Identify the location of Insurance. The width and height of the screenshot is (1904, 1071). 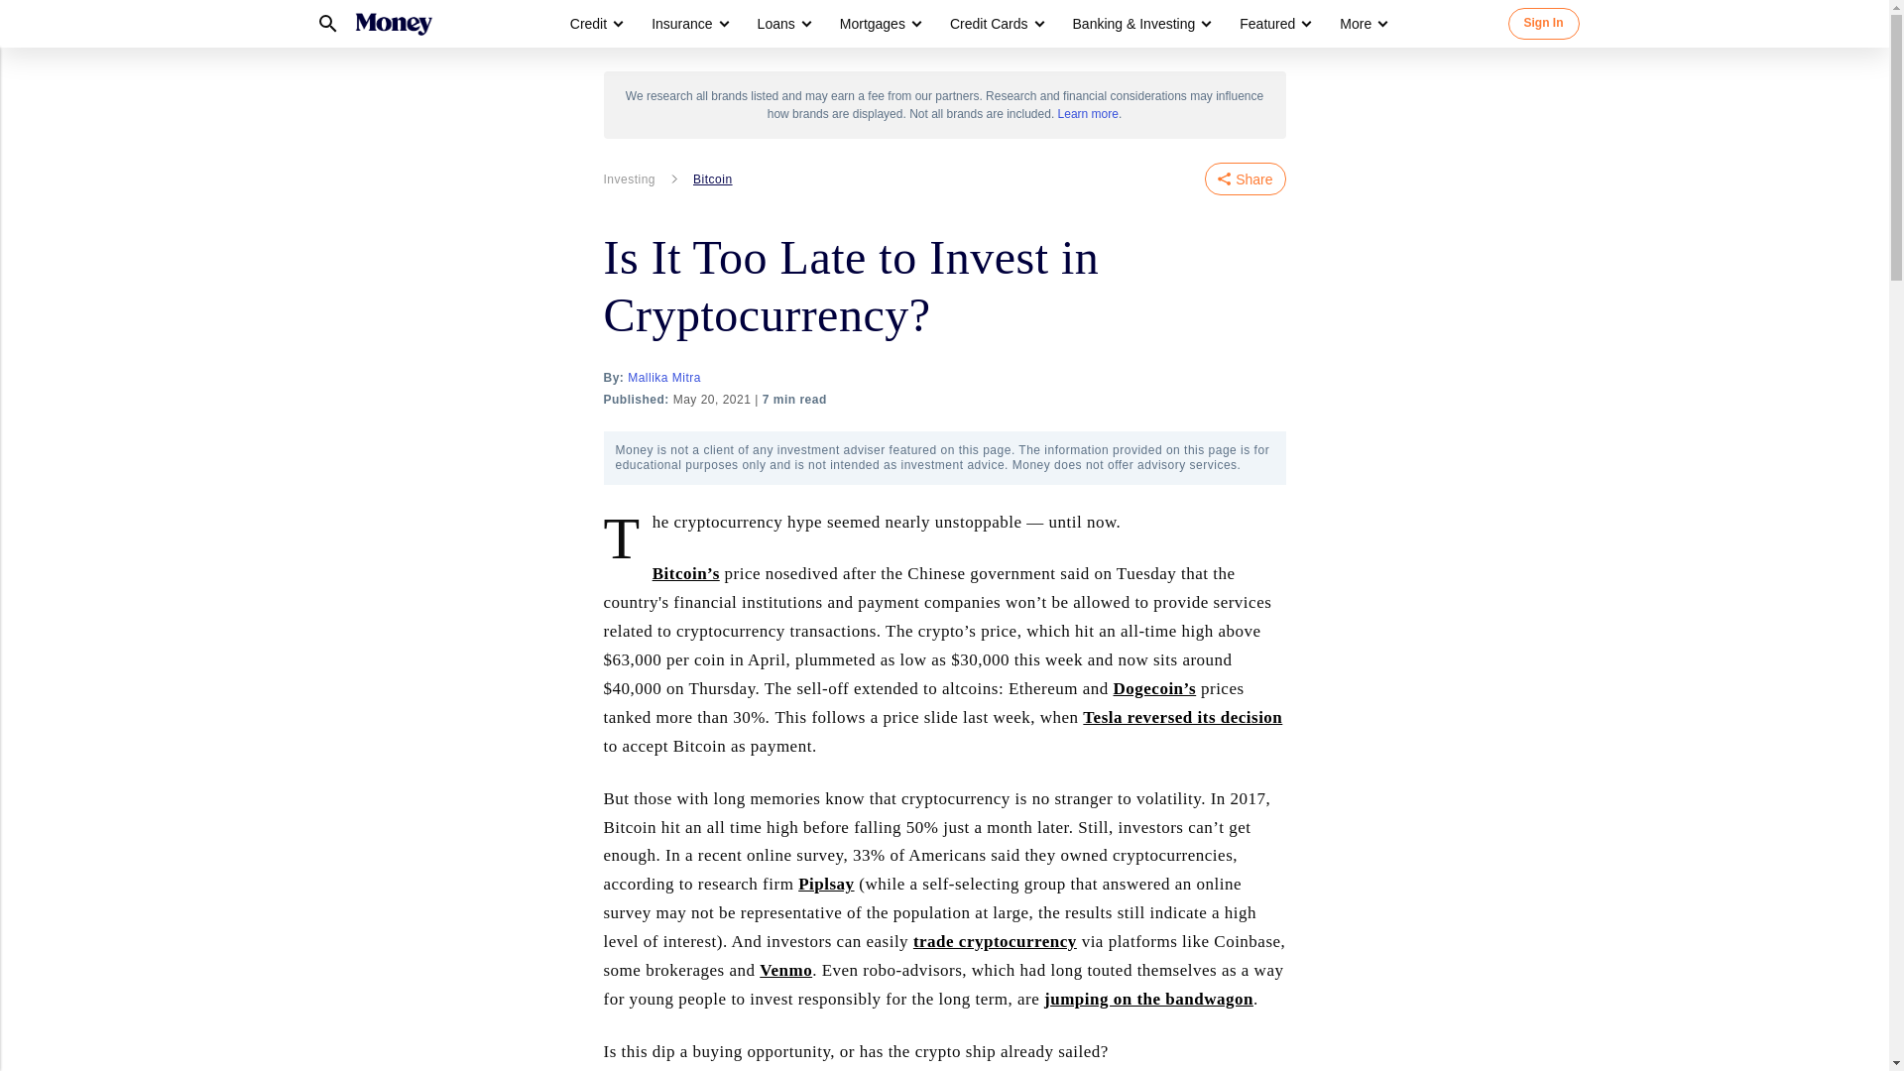
(681, 24).